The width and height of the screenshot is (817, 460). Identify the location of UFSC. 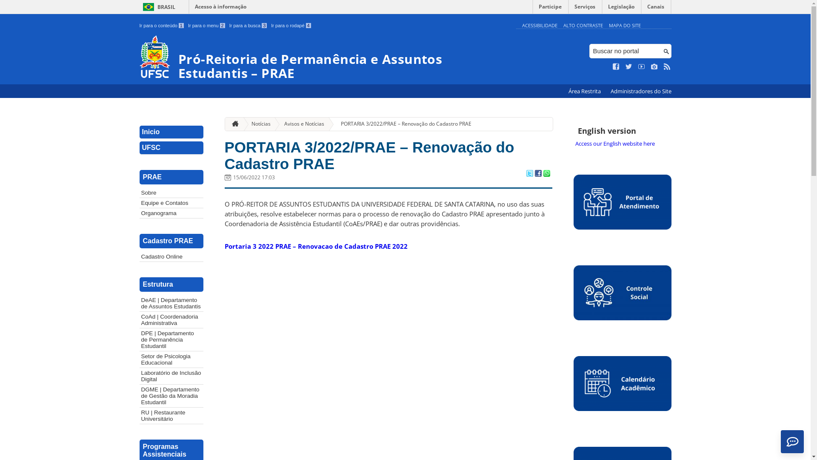
(171, 148).